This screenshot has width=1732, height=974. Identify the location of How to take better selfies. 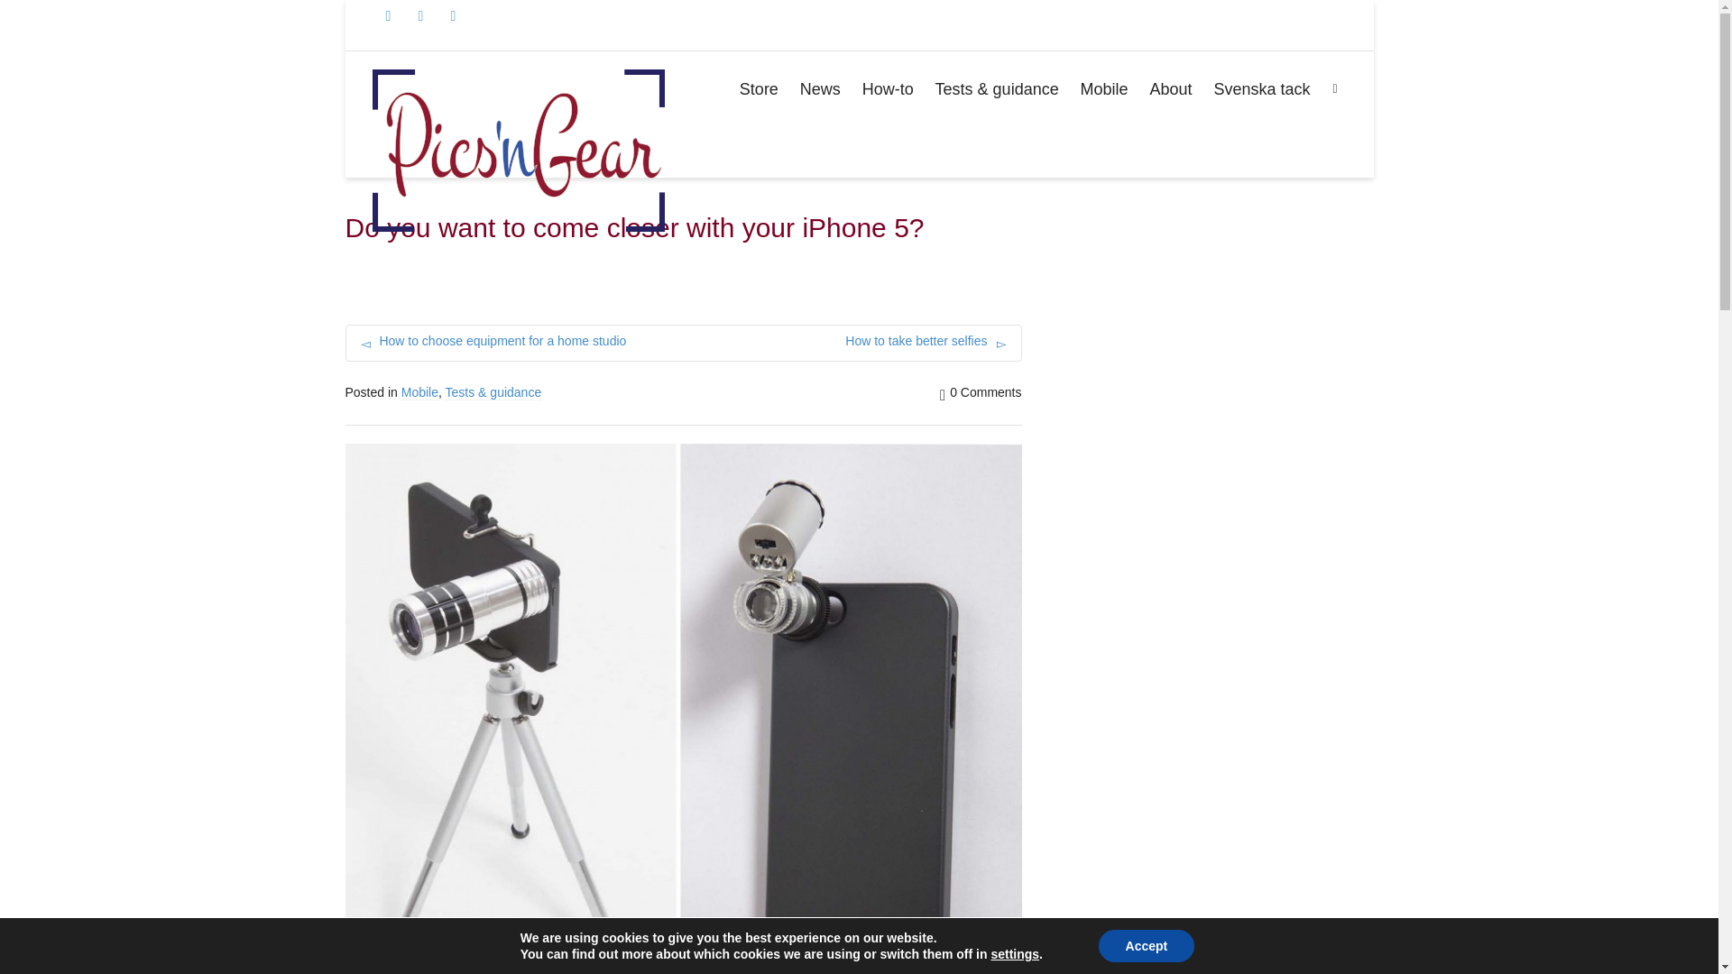
(852, 343).